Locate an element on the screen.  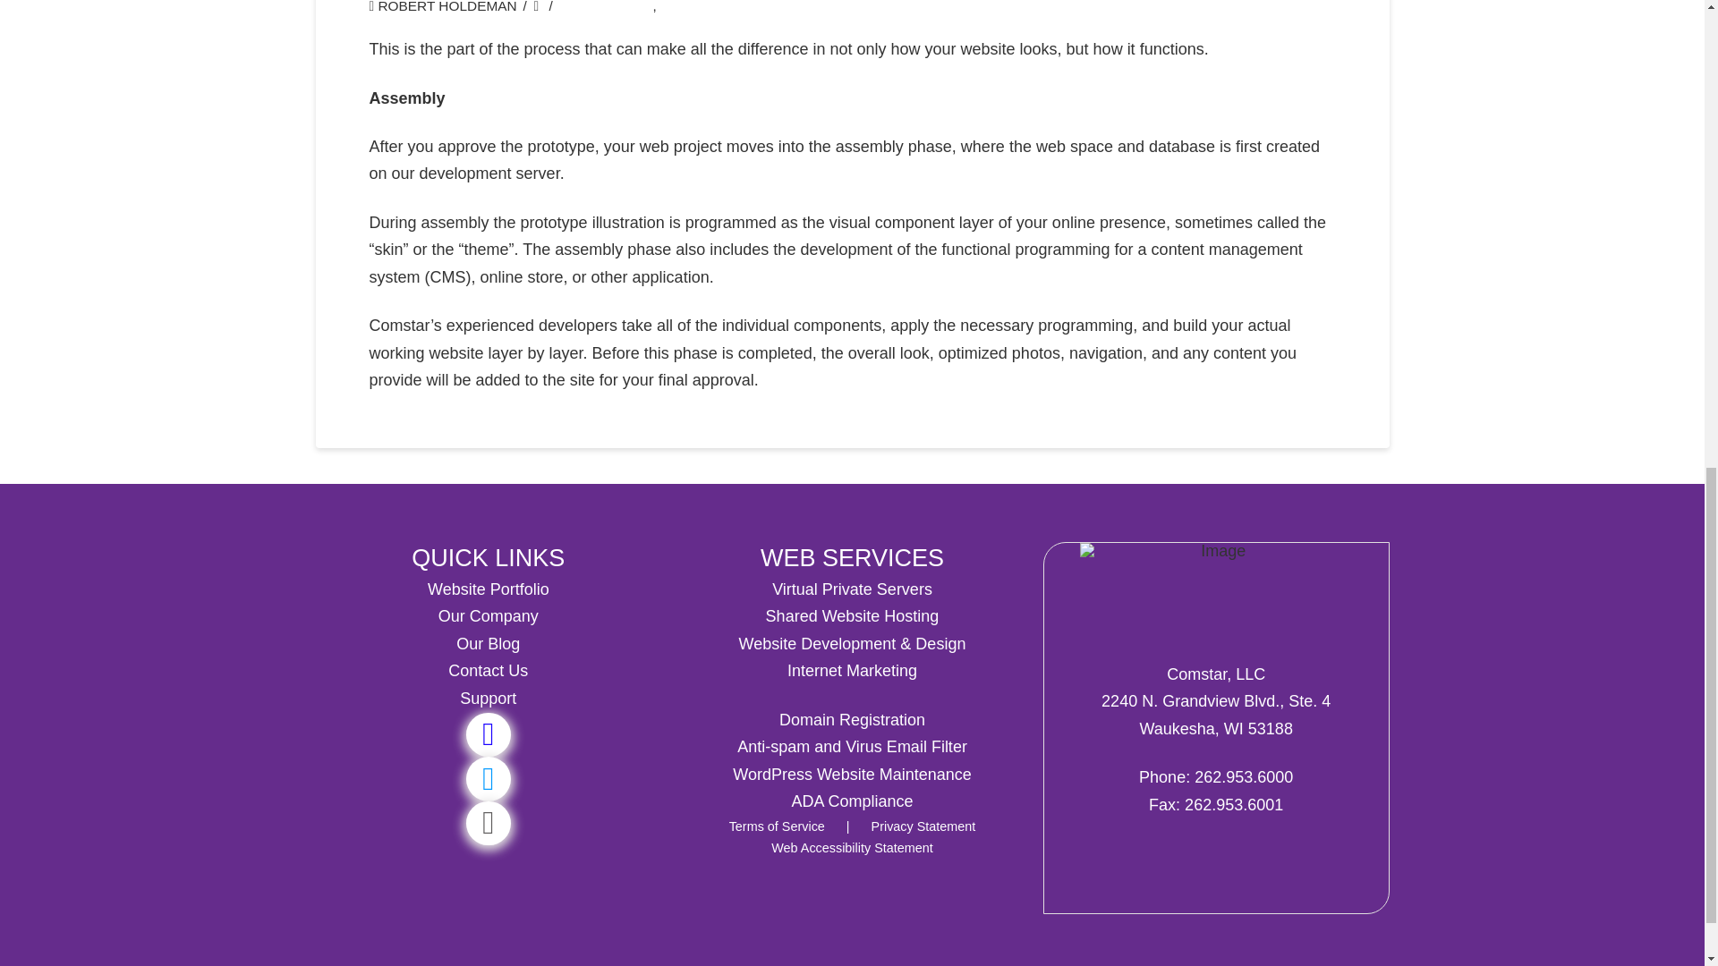
Domain Registration is located at coordinates (852, 719).